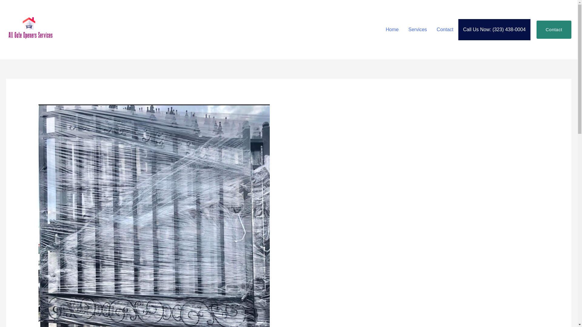 The height and width of the screenshot is (327, 582). What do you see at coordinates (554, 30) in the screenshot?
I see `Contact` at bounding box center [554, 30].